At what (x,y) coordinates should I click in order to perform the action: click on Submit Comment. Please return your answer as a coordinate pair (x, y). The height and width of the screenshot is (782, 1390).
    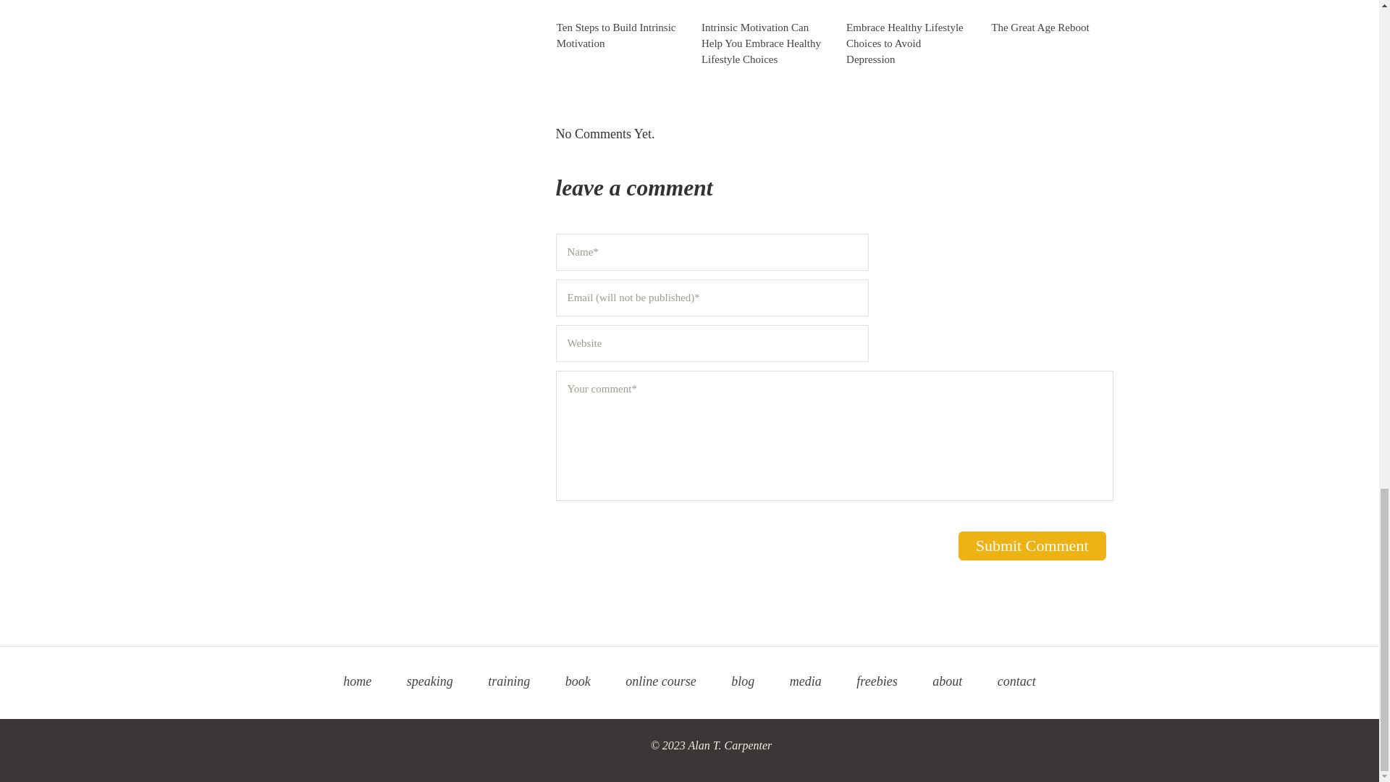
    Looking at the image, I should click on (1032, 546).